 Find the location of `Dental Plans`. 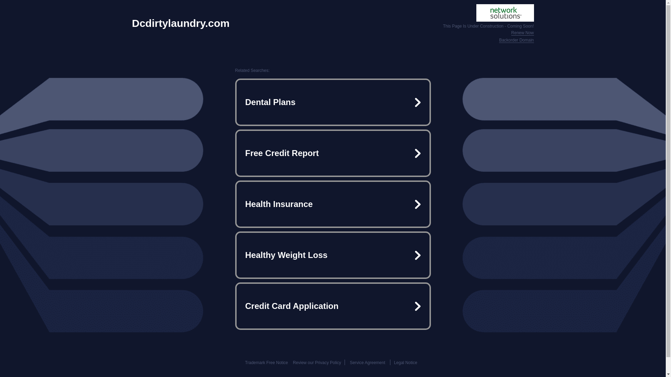

Dental Plans is located at coordinates (333, 102).